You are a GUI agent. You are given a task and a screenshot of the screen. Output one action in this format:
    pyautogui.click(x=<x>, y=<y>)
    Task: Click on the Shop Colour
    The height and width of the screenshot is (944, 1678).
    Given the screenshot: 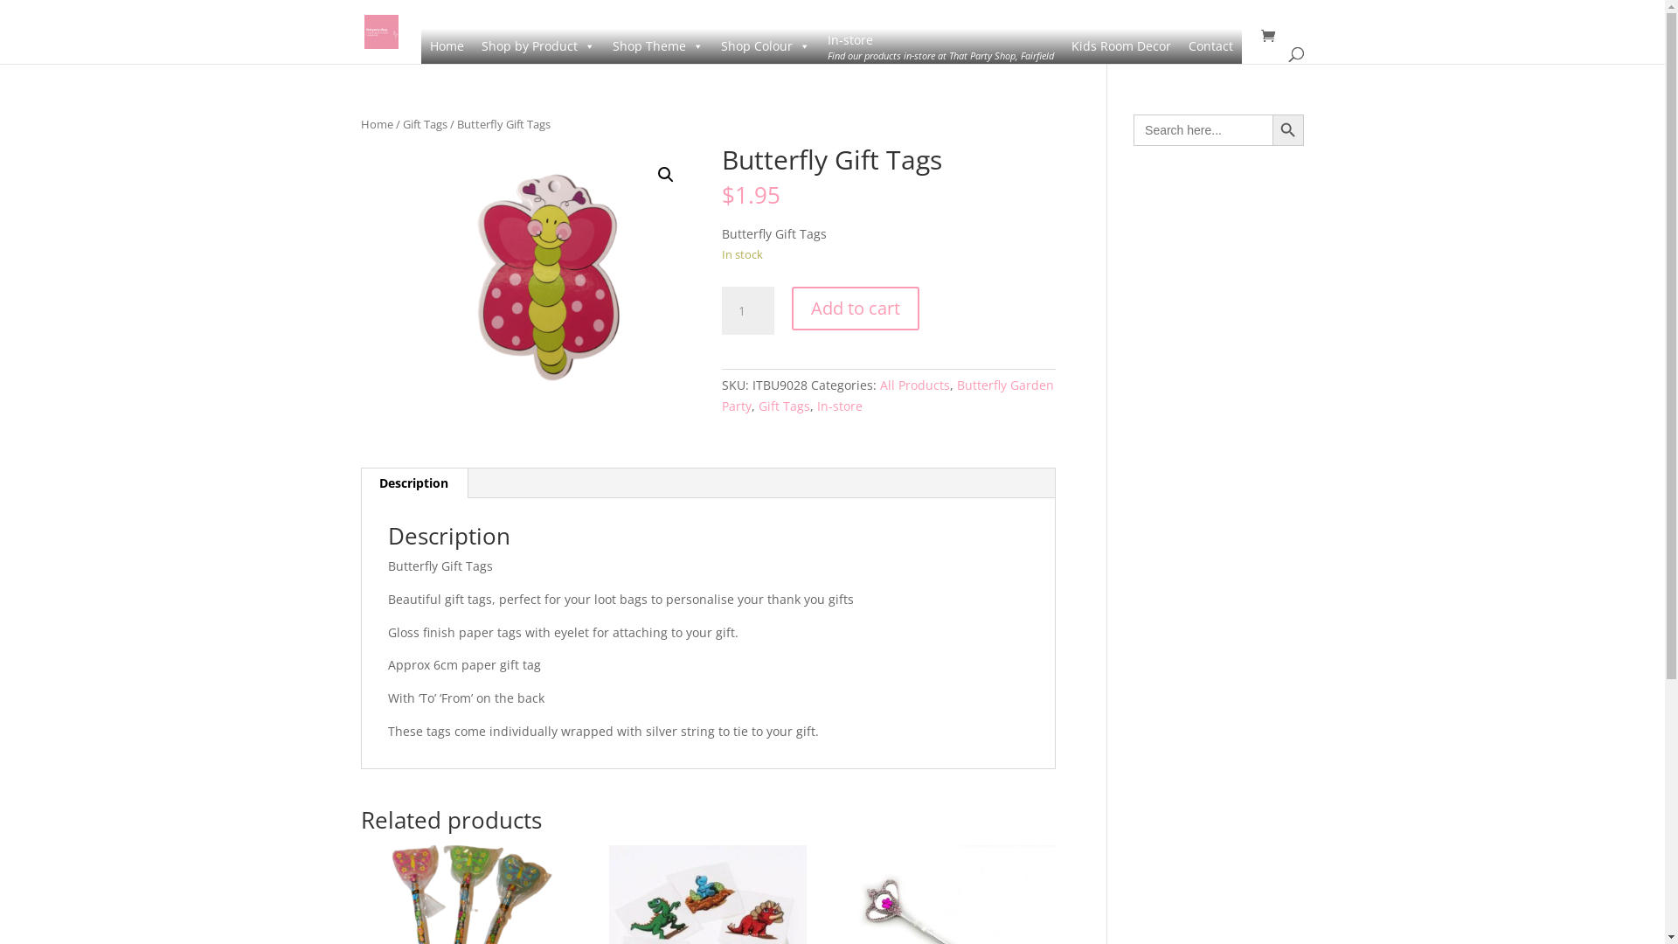 What is the action you would take?
    pyautogui.click(x=765, y=46)
    